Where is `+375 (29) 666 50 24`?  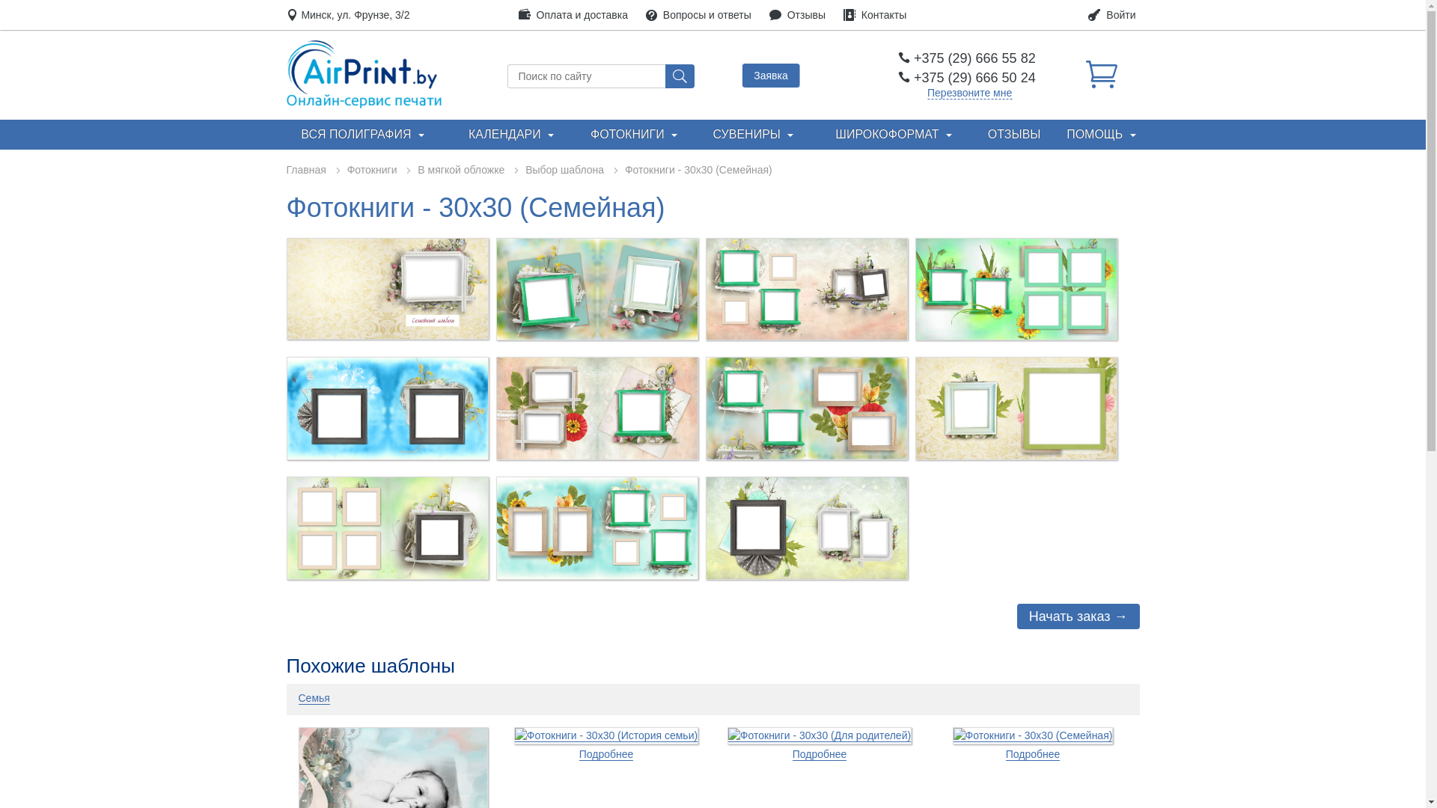 +375 (29) 666 50 24 is located at coordinates (967, 78).